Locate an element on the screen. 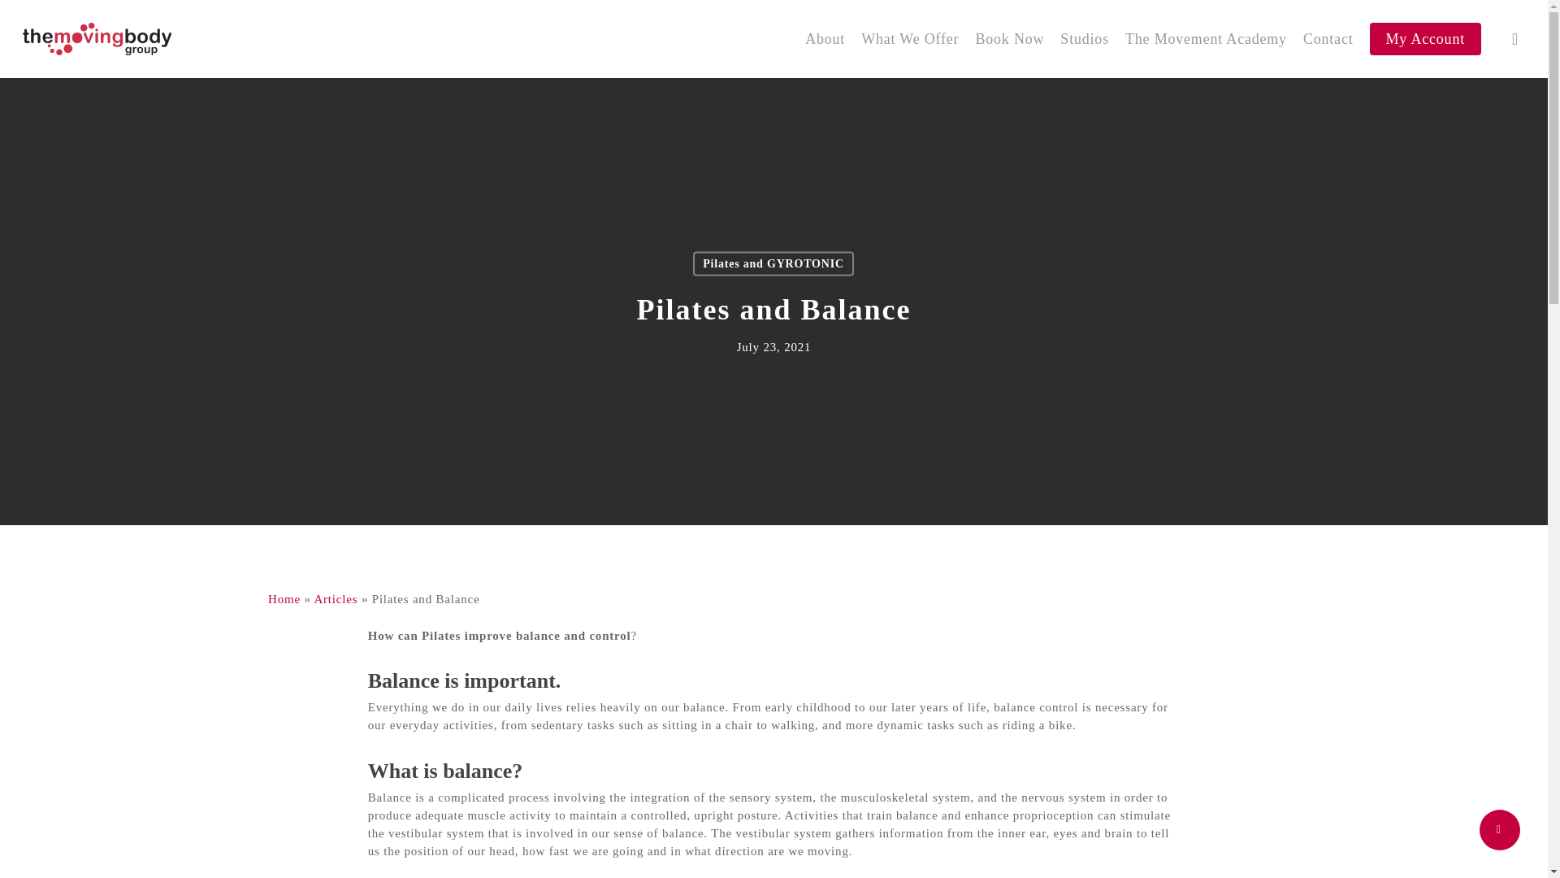  Pilates and GYROTONIC is located at coordinates (773, 263).